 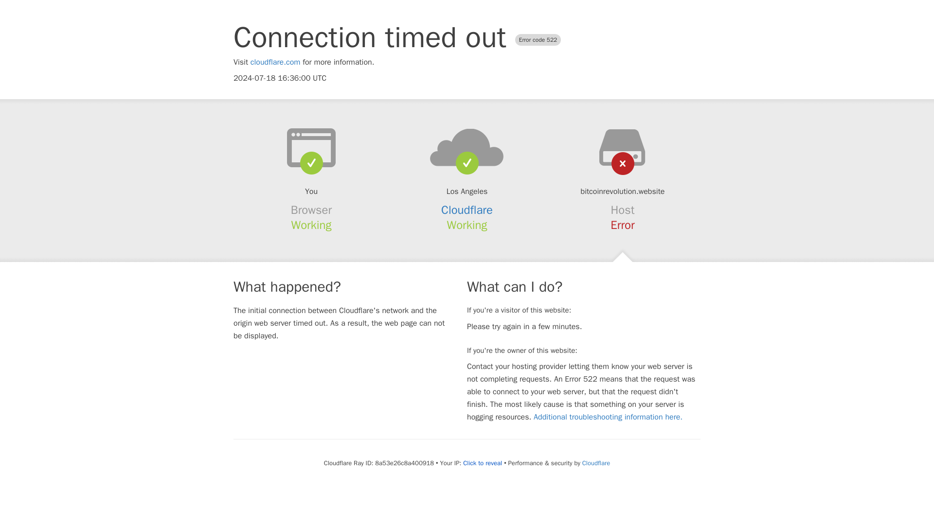 What do you see at coordinates (608, 417) in the screenshot?
I see `Additional troubleshooting information here.` at bounding box center [608, 417].